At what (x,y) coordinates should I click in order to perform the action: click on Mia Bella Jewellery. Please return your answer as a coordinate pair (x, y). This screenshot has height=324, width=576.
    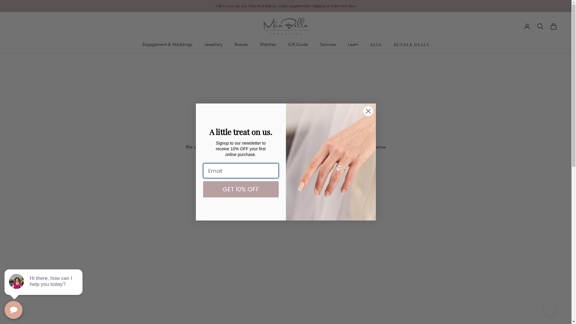
    Looking at the image, I should click on (286, 26).